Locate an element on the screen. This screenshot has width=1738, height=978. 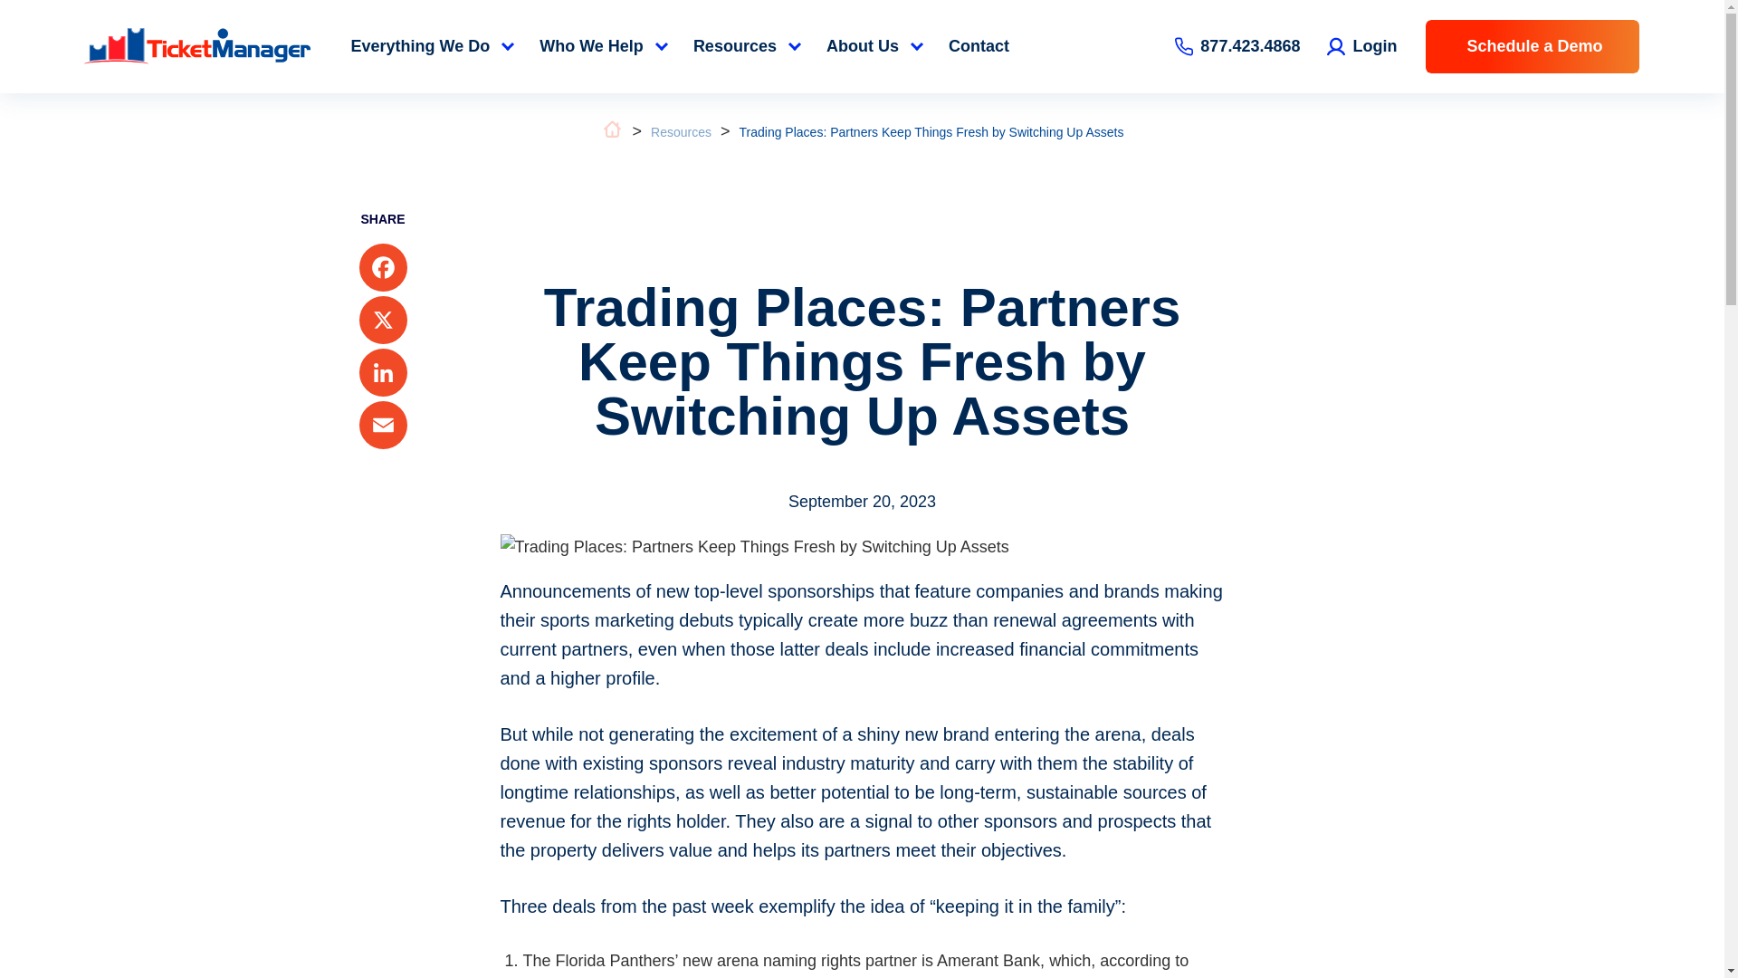
X is located at coordinates (382, 322).